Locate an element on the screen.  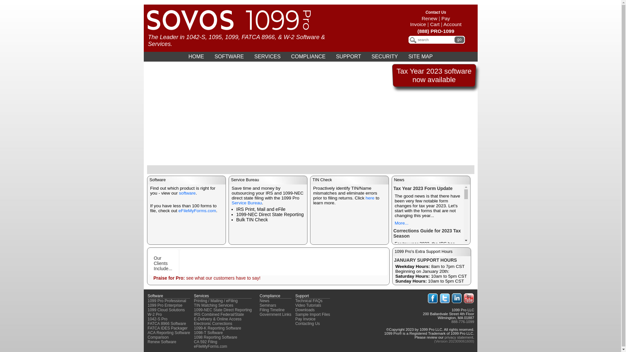
W-2 Pro is located at coordinates (155, 315).